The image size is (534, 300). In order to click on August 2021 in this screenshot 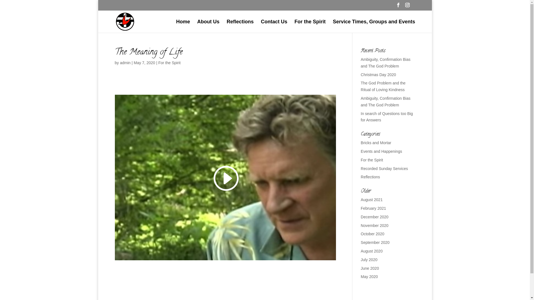, I will do `click(372, 200)`.